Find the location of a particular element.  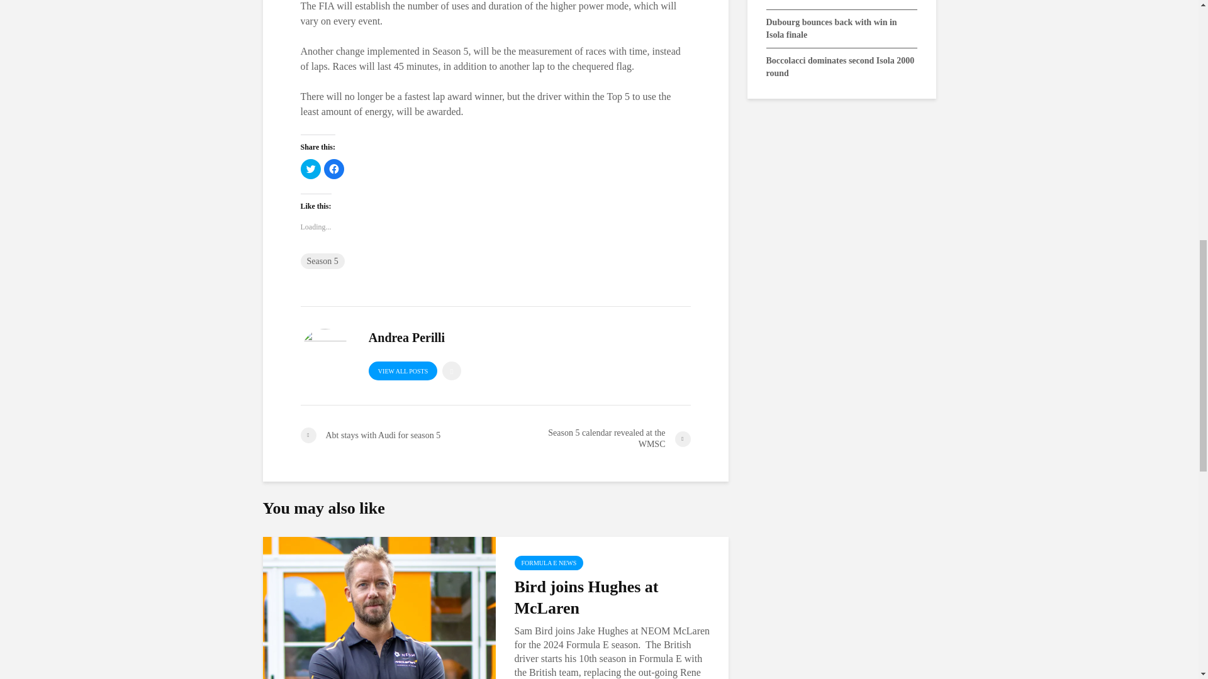

Abt stays with Audi for season 5 is located at coordinates (398, 435).